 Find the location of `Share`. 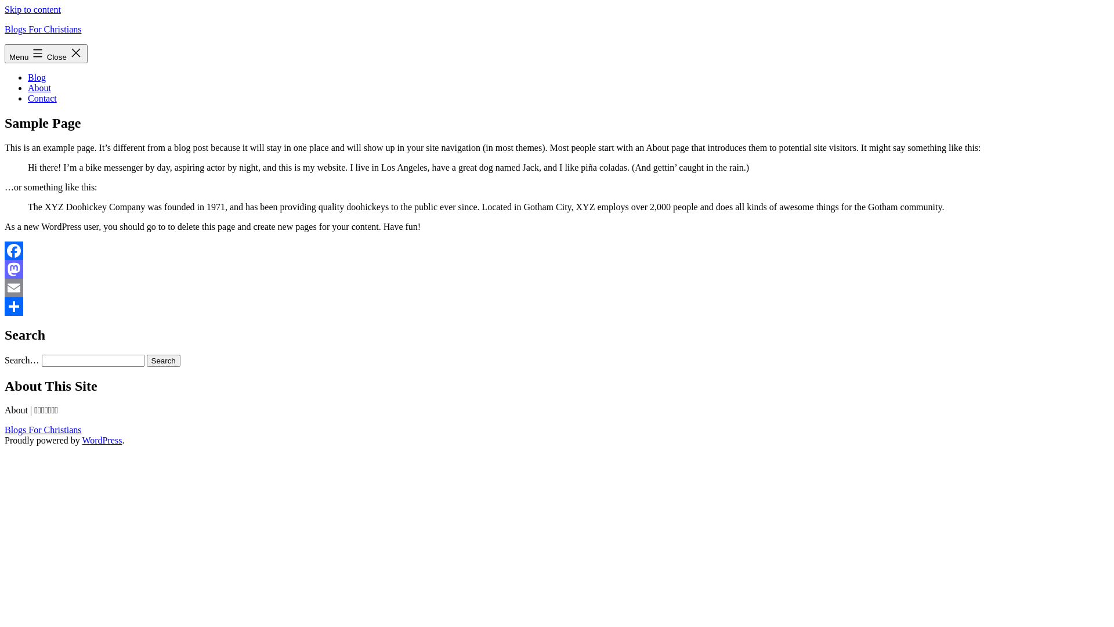

Share is located at coordinates (557, 307).